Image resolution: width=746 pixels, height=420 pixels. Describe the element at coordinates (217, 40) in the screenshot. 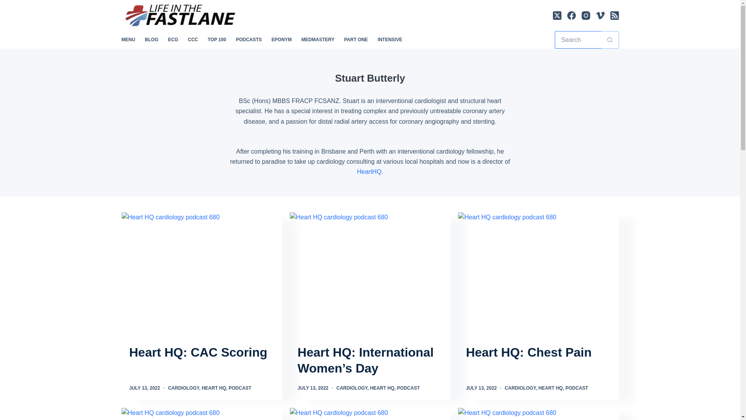

I see `TOP 100` at that location.